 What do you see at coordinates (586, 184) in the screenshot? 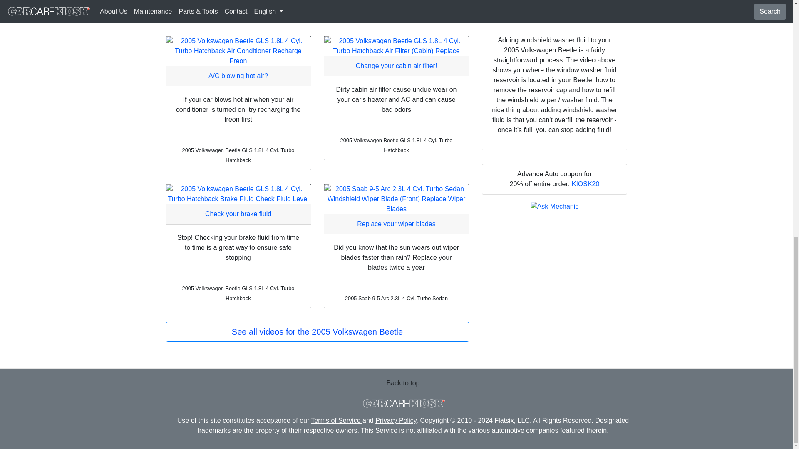
I see `KIOSK20` at bounding box center [586, 184].